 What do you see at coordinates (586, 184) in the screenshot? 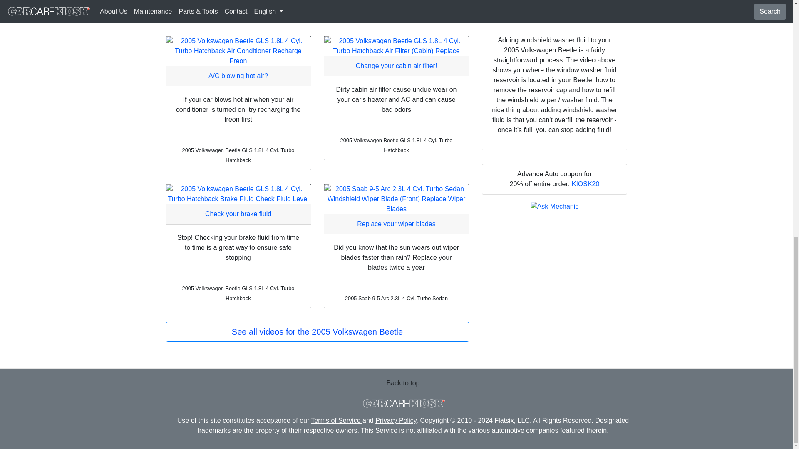
I see `KIOSK20` at bounding box center [586, 184].